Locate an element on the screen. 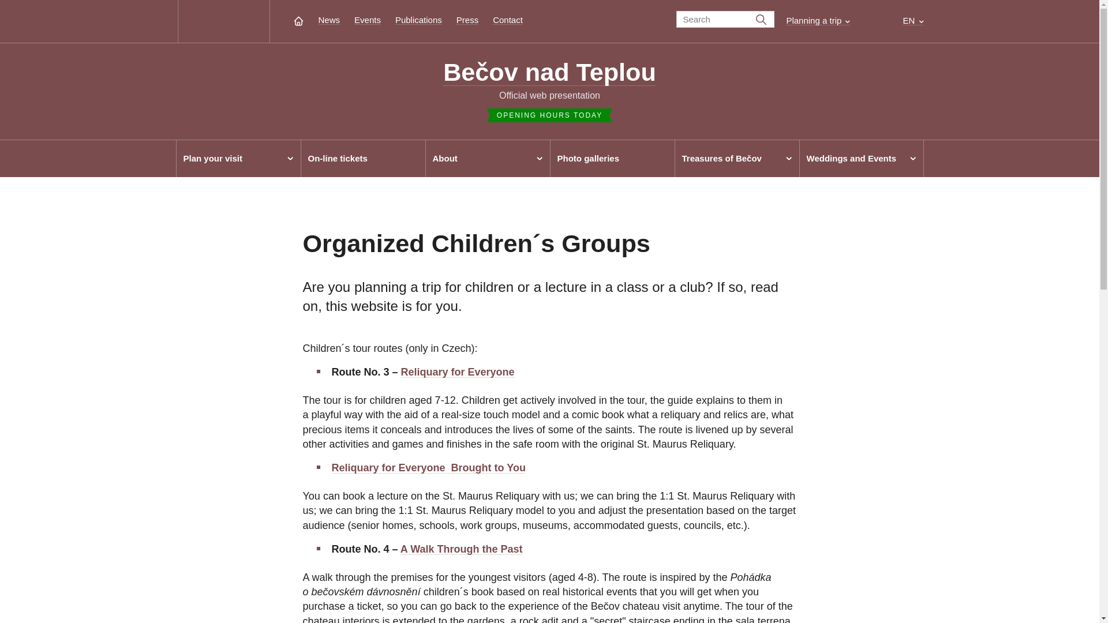 The height and width of the screenshot is (623, 1108). Contact is located at coordinates (508, 20).